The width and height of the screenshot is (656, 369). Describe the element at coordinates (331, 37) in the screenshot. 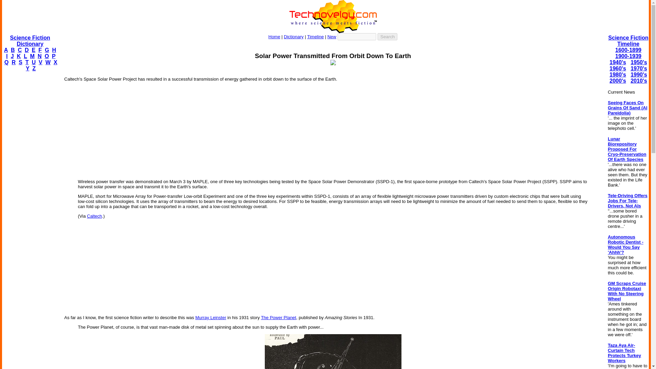

I see `New` at that location.